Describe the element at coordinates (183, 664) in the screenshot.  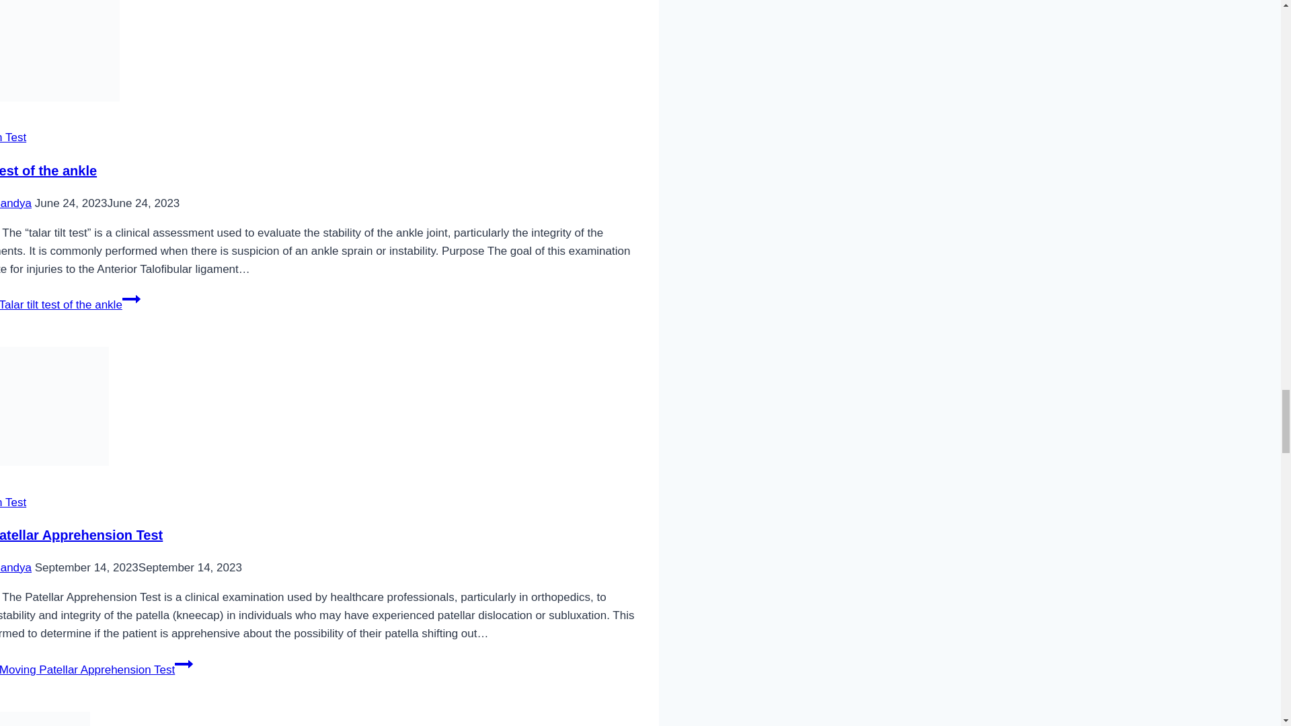
I see `Continue` at that location.